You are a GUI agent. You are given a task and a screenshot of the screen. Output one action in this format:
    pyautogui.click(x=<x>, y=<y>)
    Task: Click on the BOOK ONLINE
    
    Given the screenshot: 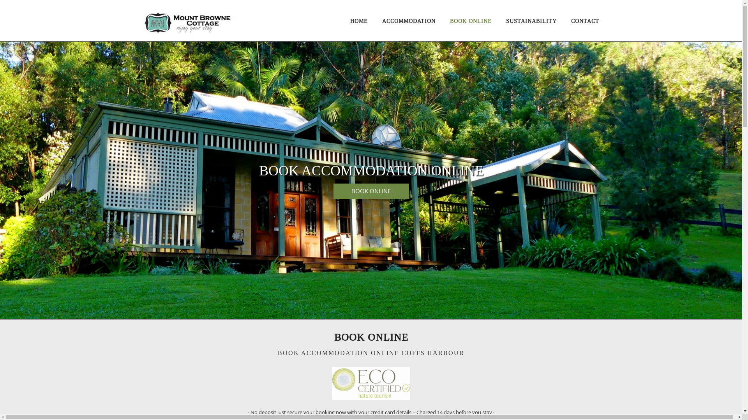 What is the action you would take?
    pyautogui.click(x=371, y=191)
    